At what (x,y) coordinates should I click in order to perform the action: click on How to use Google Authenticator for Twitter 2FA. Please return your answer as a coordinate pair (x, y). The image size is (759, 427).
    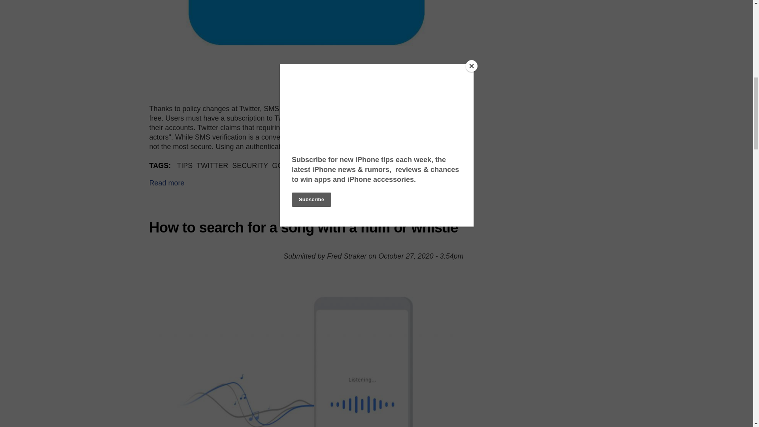
    Looking at the image, I should click on (167, 183).